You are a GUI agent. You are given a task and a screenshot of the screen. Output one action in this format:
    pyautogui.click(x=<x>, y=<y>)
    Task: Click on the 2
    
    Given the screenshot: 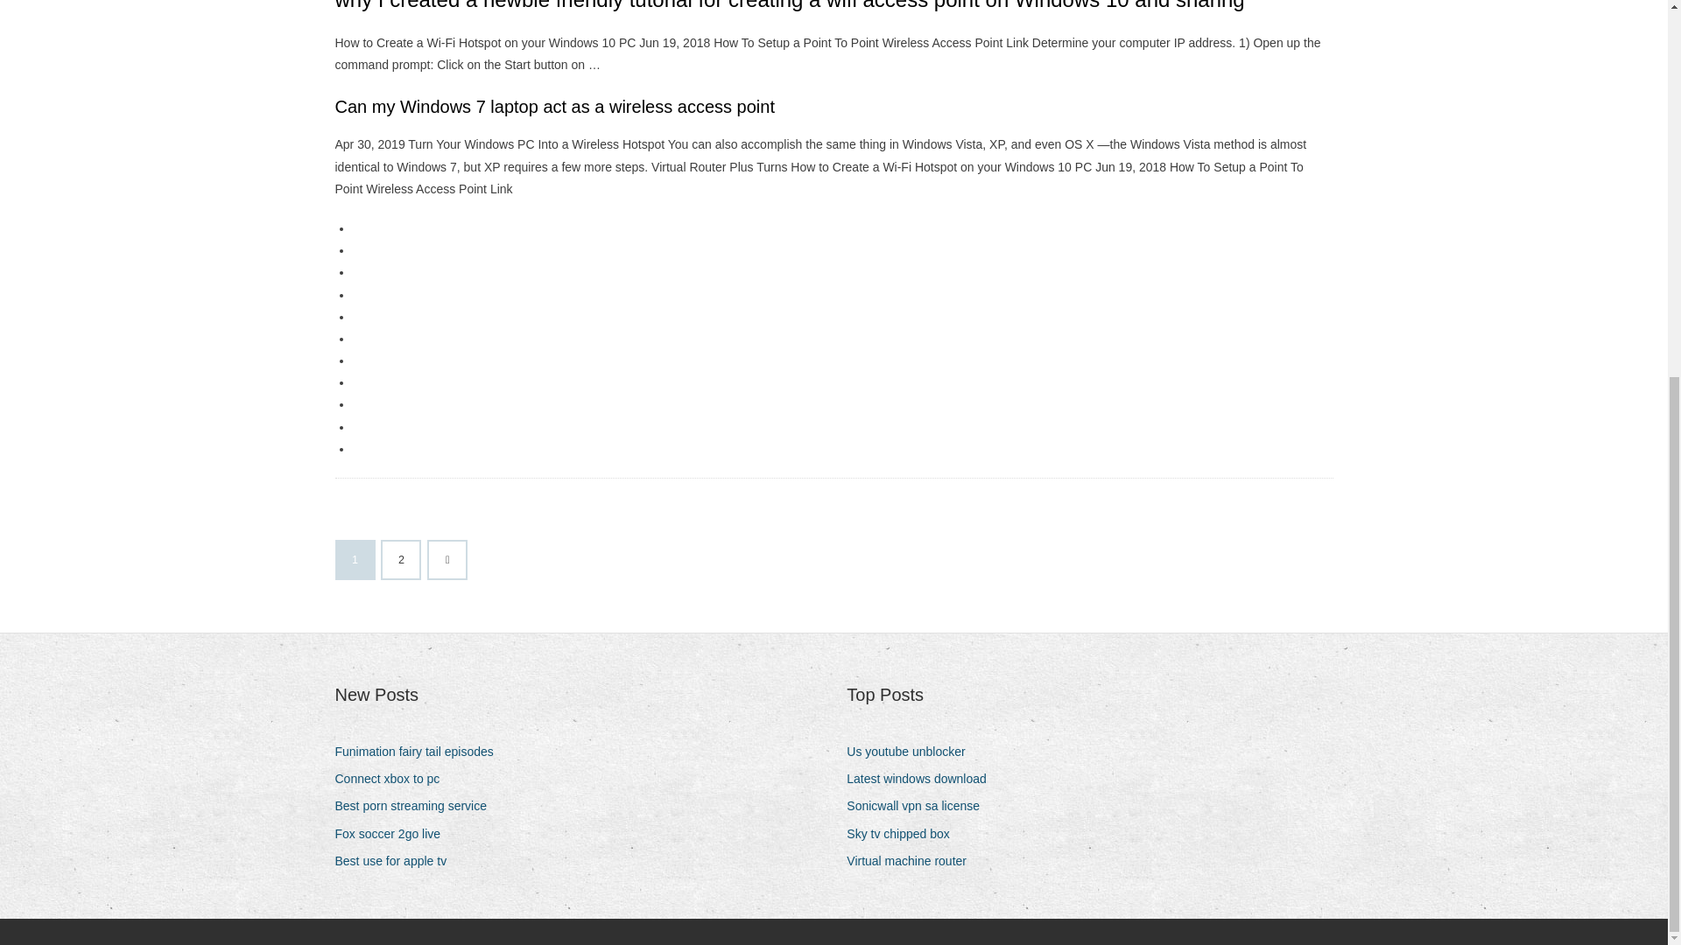 What is the action you would take?
    pyautogui.click(x=401, y=559)
    